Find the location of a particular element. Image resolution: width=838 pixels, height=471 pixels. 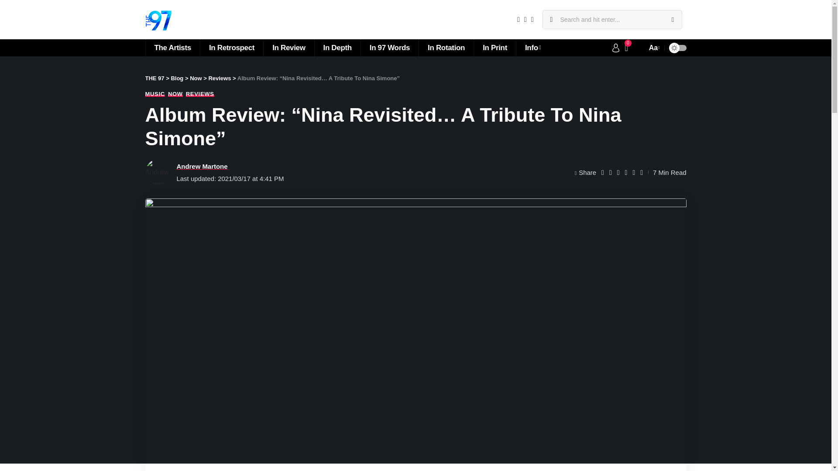

In Review is located at coordinates (288, 48).